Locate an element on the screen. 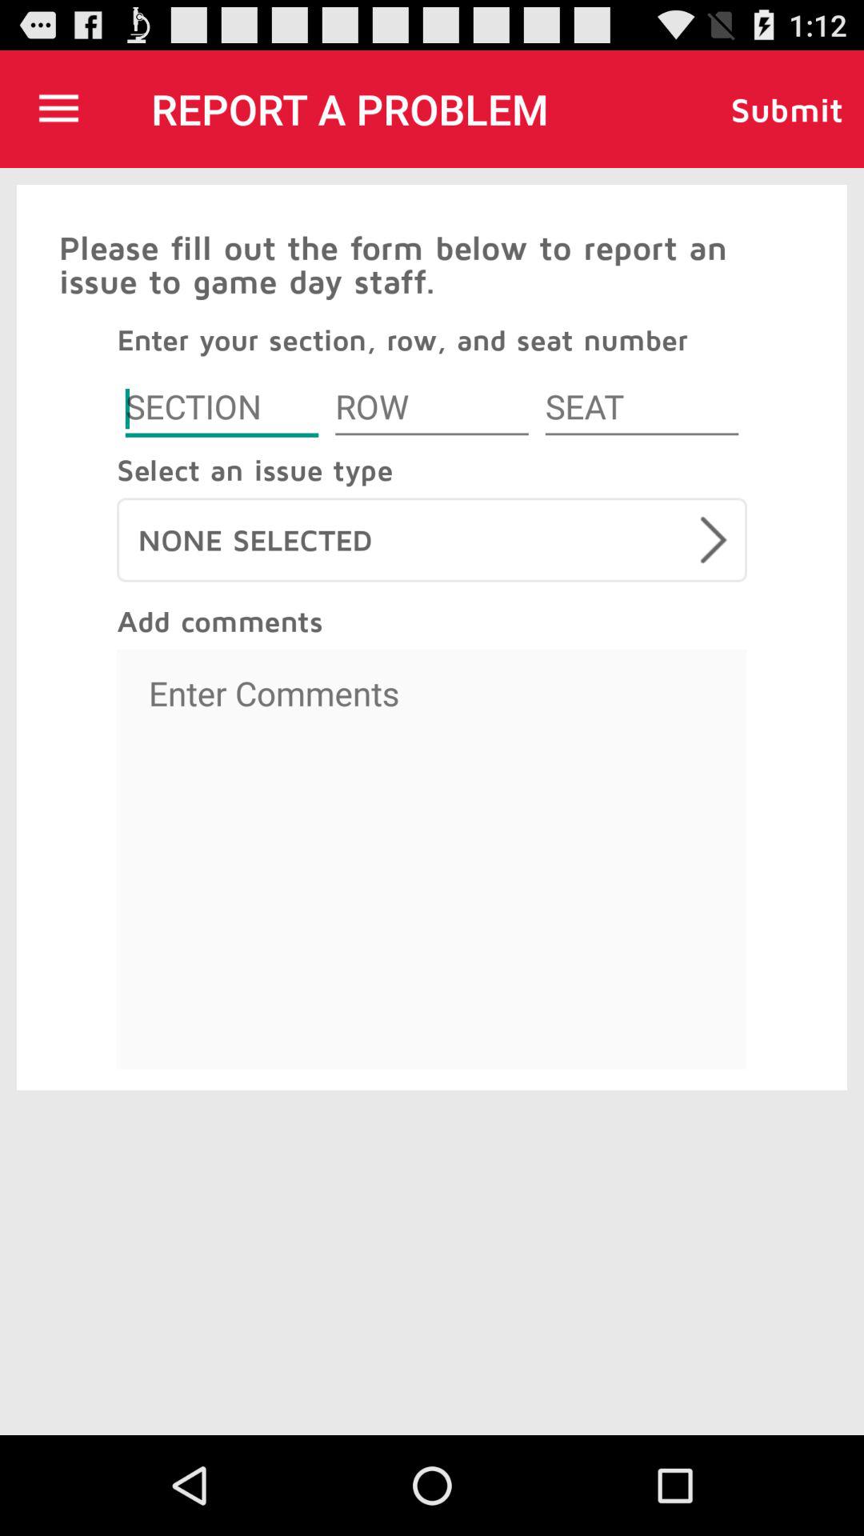  enter seat number is located at coordinates (642, 410).